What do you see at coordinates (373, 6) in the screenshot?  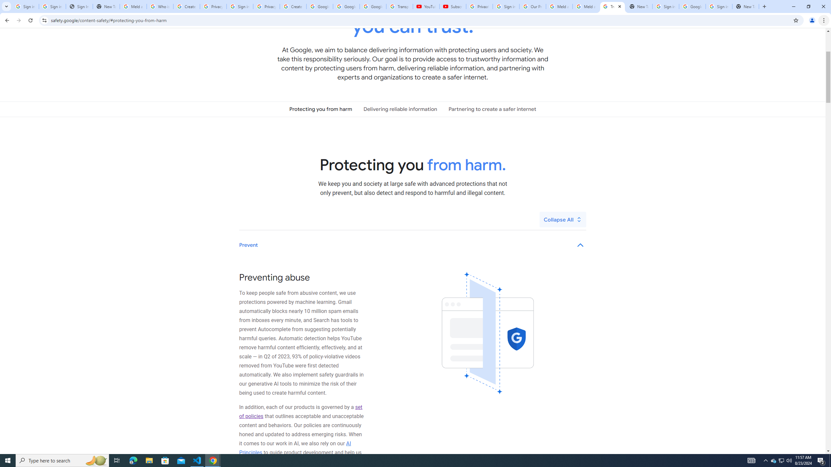 I see `Google Account` at bounding box center [373, 6].